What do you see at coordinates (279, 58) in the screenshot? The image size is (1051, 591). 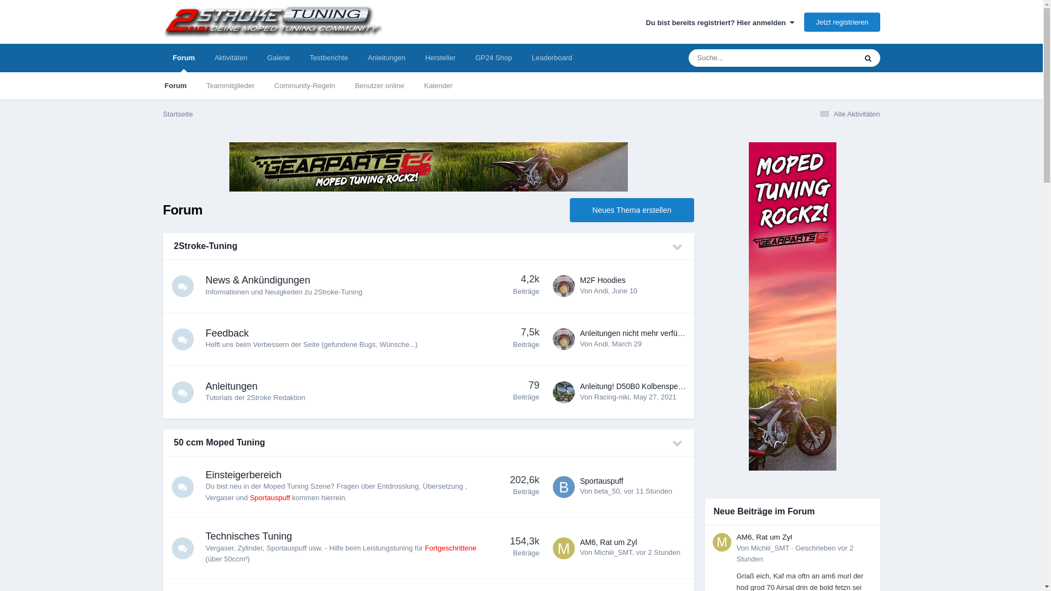 I see `Galerie` at bounding box center [279, 58].